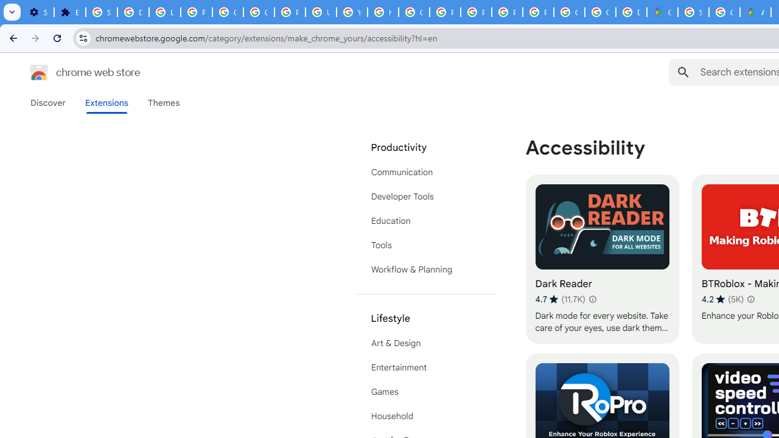 This screenshot has height=438, width=779. I want to click on Average rating 4.2 out of 5 stars. 5K ratings., so click(722, 299).